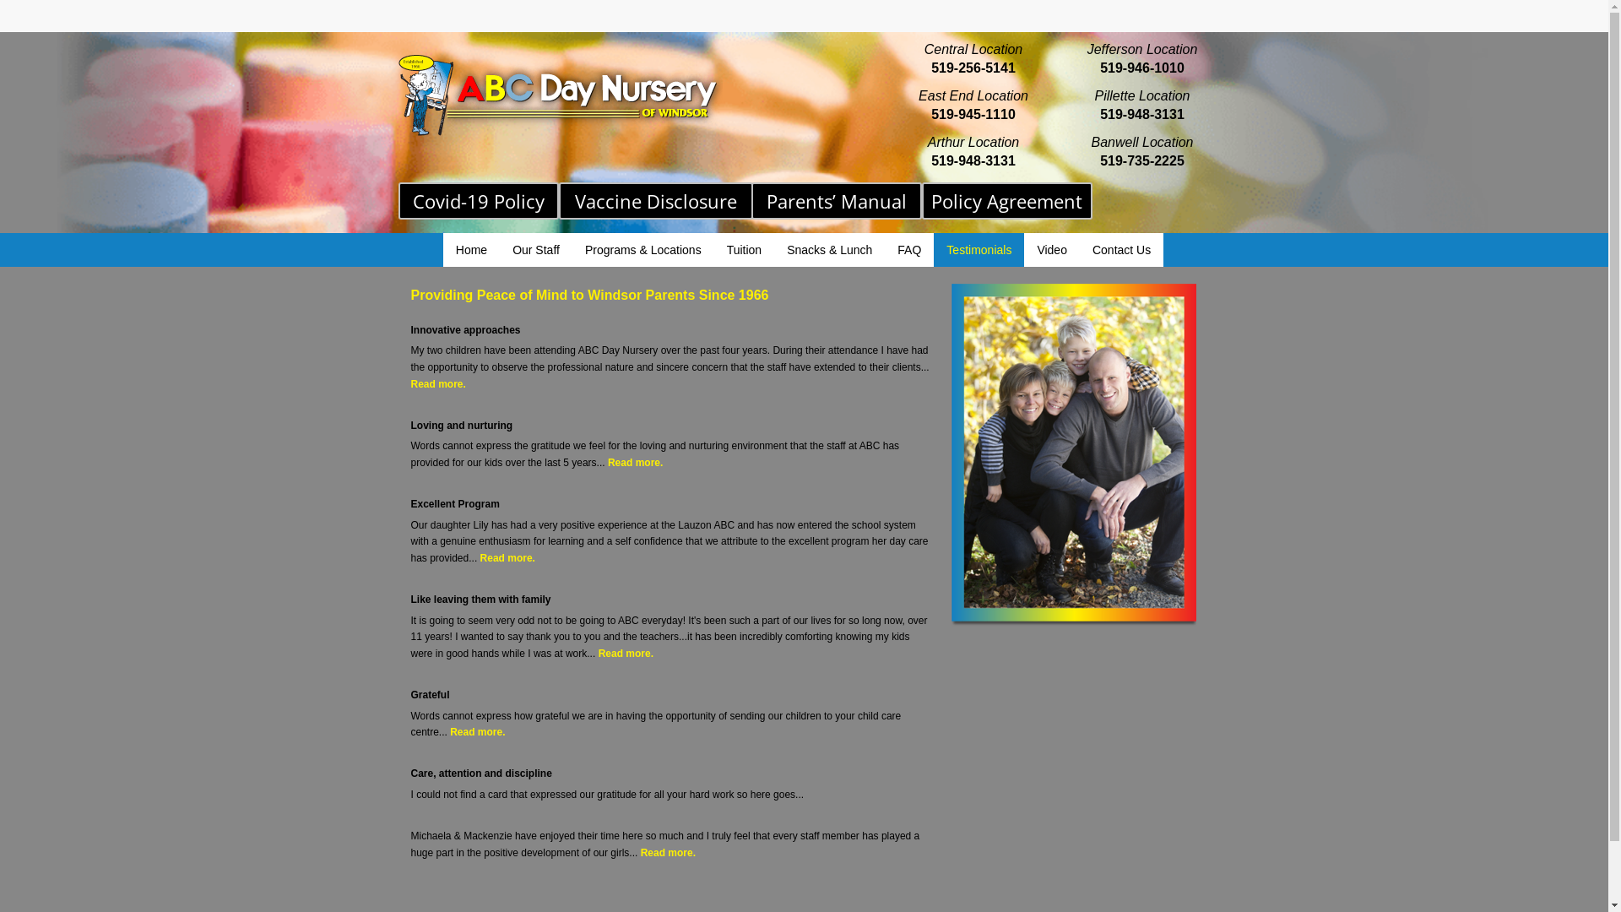 This screenshot has height=912, width=1621. Describe the element at coordinates (1007, 201) in the screenshot. I see `Policy Agreement` at that location.